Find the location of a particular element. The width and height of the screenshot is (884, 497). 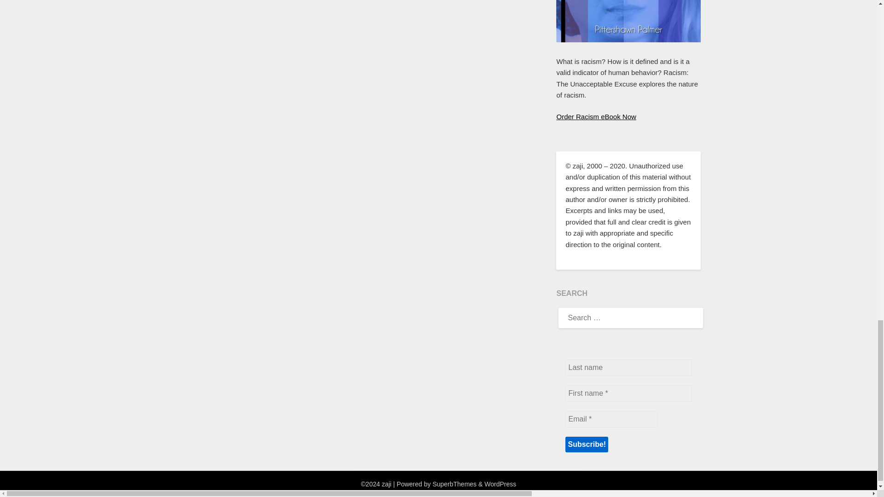

Subscribe! is located at coordinates (587, 445).